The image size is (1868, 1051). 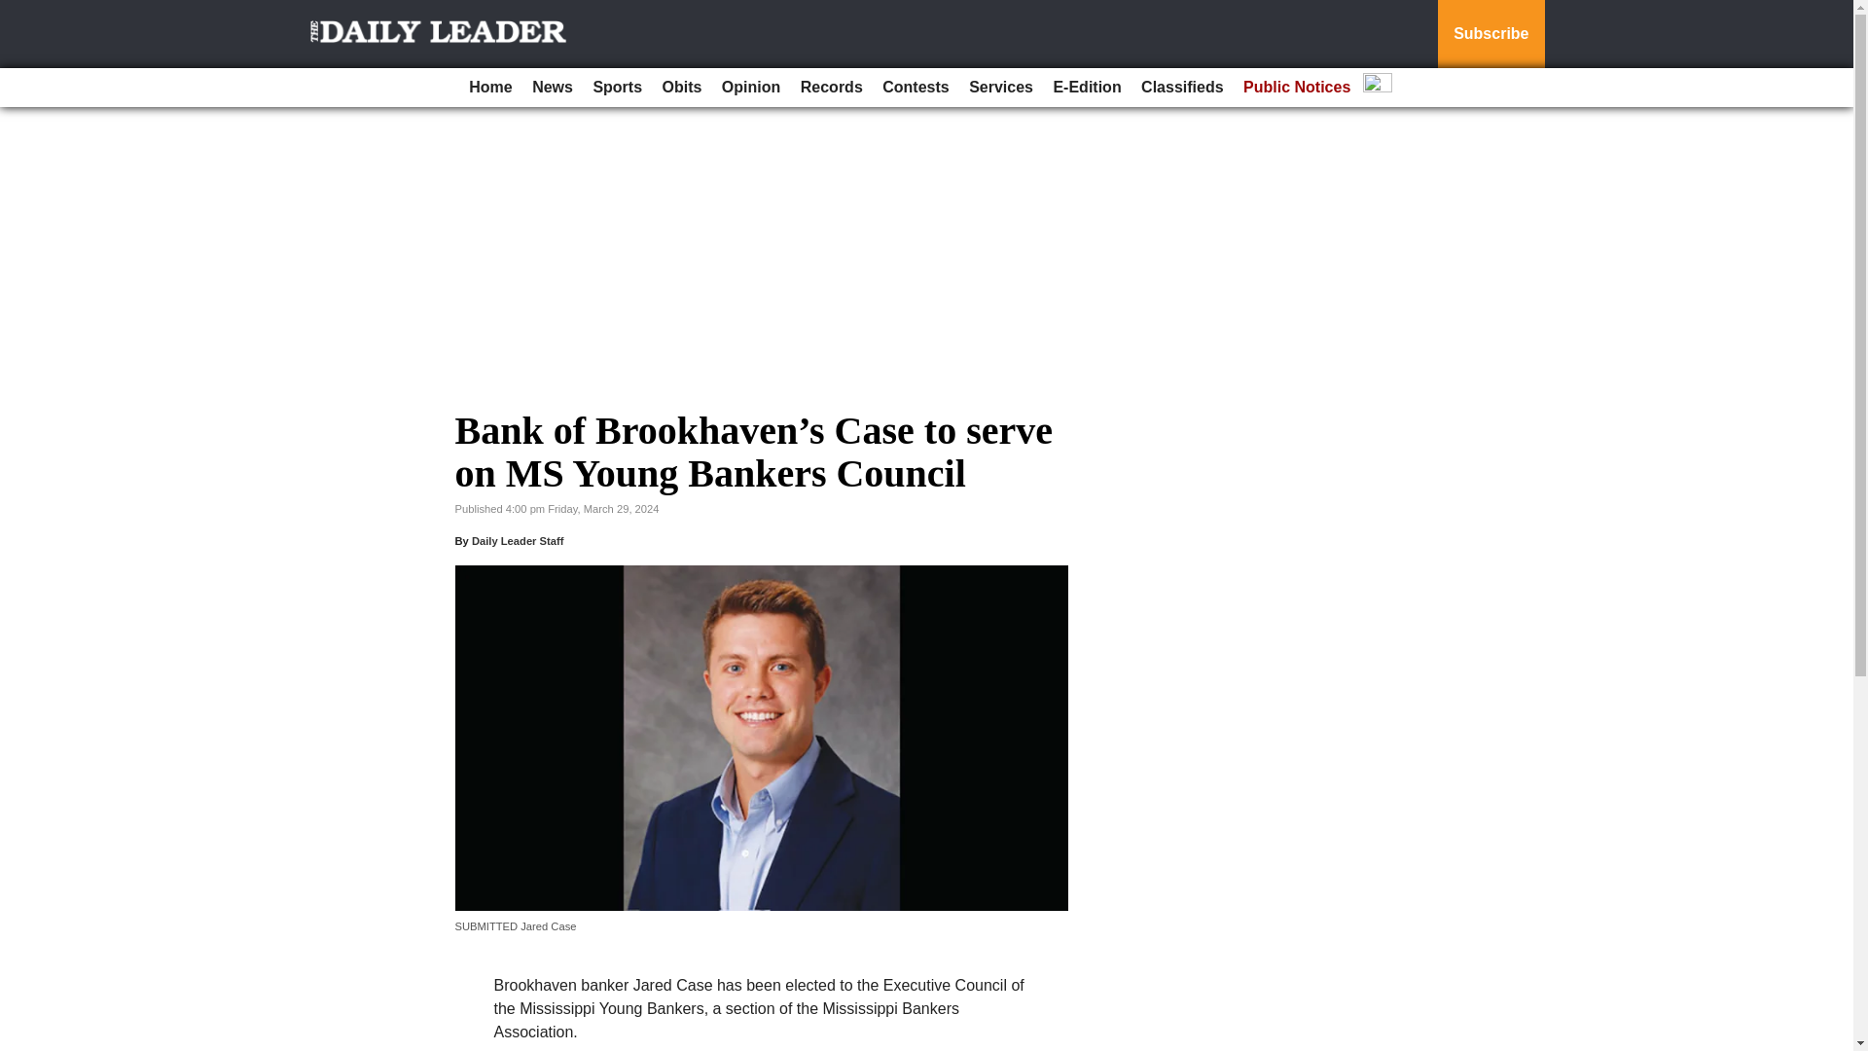 I want to click on Daily Leader Staff, so click(x=518, y=540).